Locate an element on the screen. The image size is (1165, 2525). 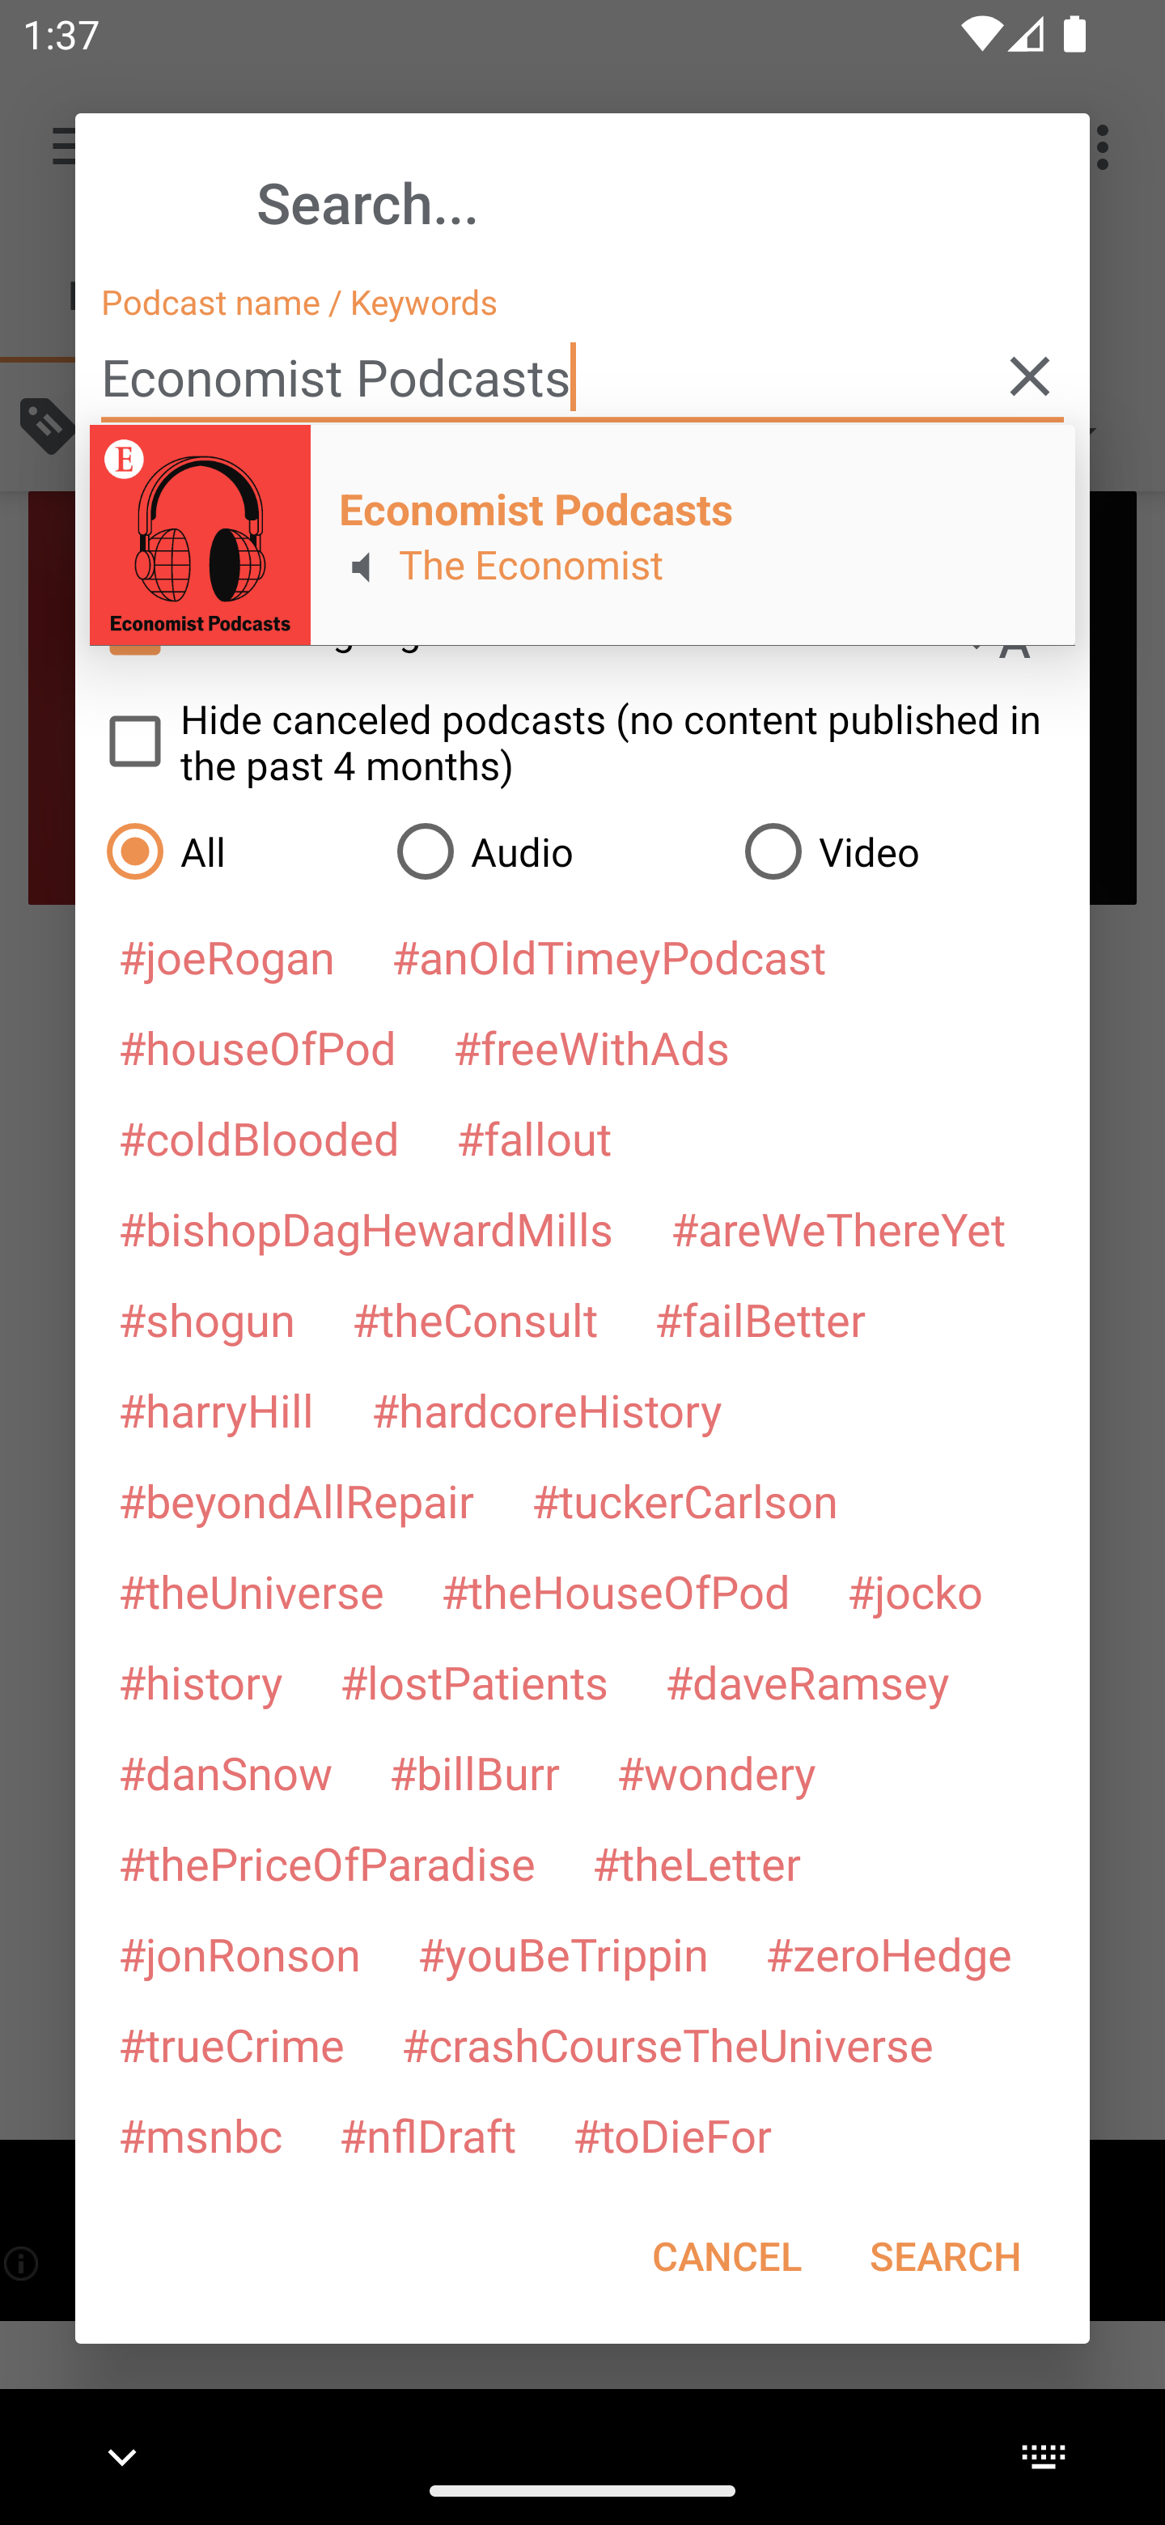
#jocko is located at coordinates (914, 1591).